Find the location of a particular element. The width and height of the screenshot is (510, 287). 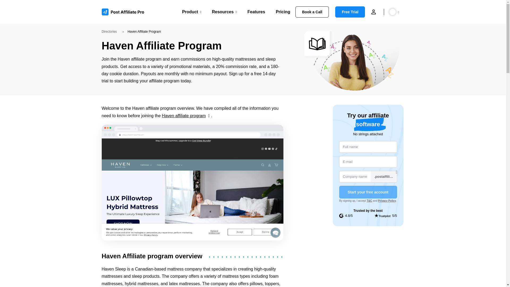

Product is located at coordinates (191, 12).